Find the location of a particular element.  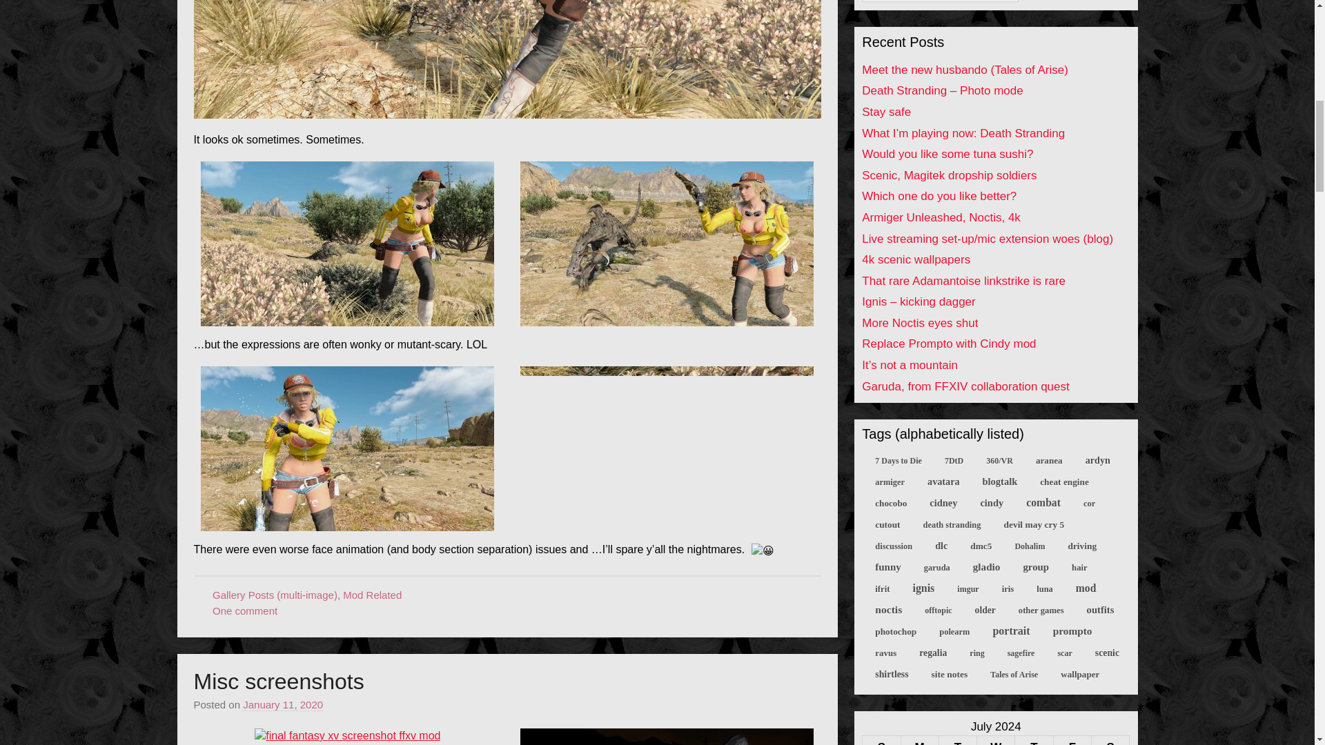

Monday is located at coordinates (919, 739).